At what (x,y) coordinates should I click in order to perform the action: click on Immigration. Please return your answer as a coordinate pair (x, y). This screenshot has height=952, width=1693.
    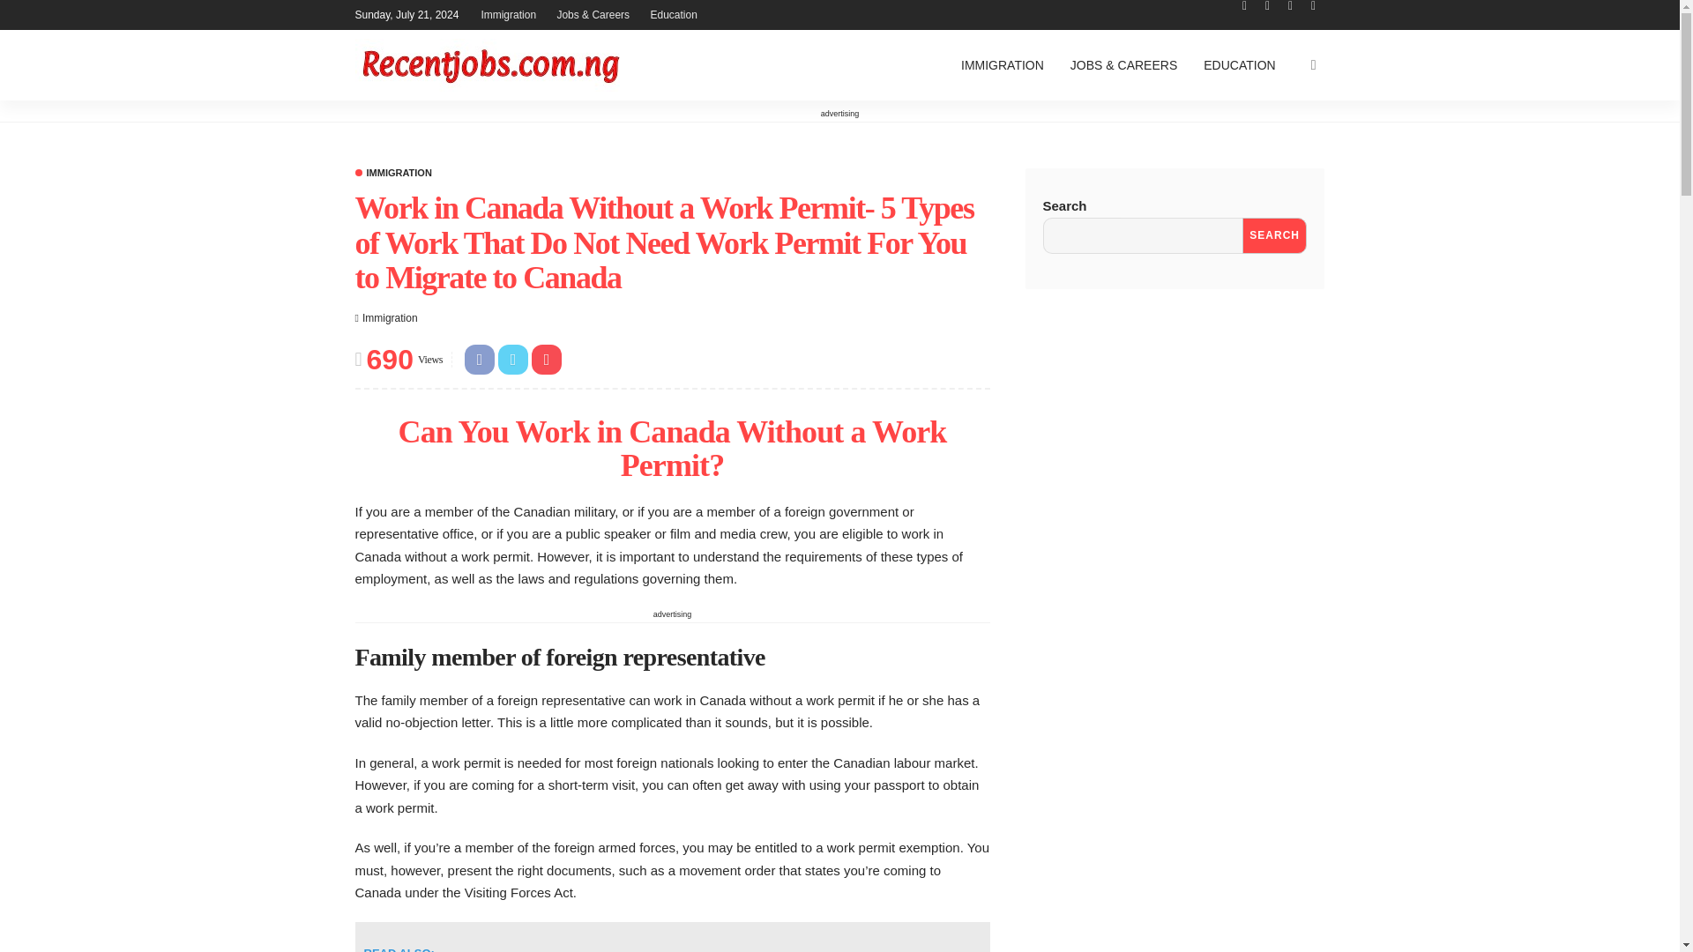
    Looking at the image, I should click on (390, 318).